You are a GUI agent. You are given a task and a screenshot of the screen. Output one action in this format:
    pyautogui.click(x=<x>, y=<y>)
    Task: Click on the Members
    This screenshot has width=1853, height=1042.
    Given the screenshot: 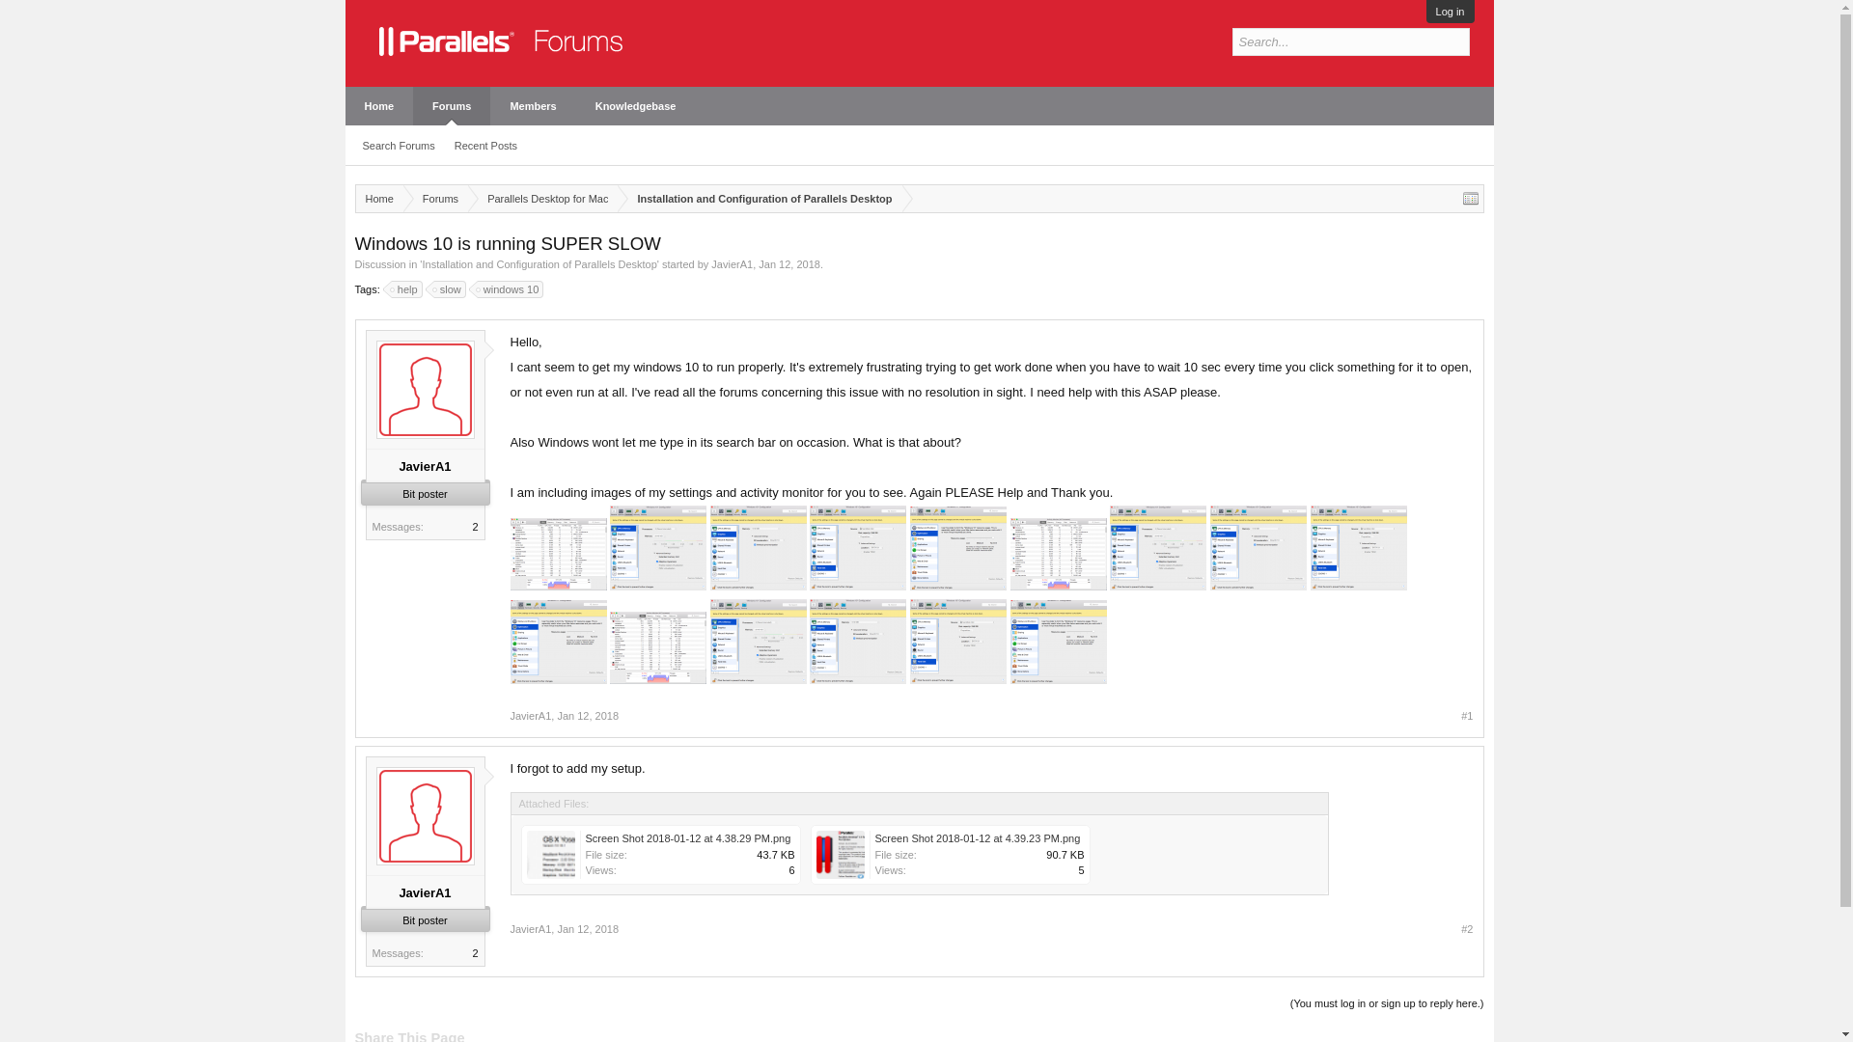 What is the action you would take?
    pyautogui.click(x=533, y=105)
    